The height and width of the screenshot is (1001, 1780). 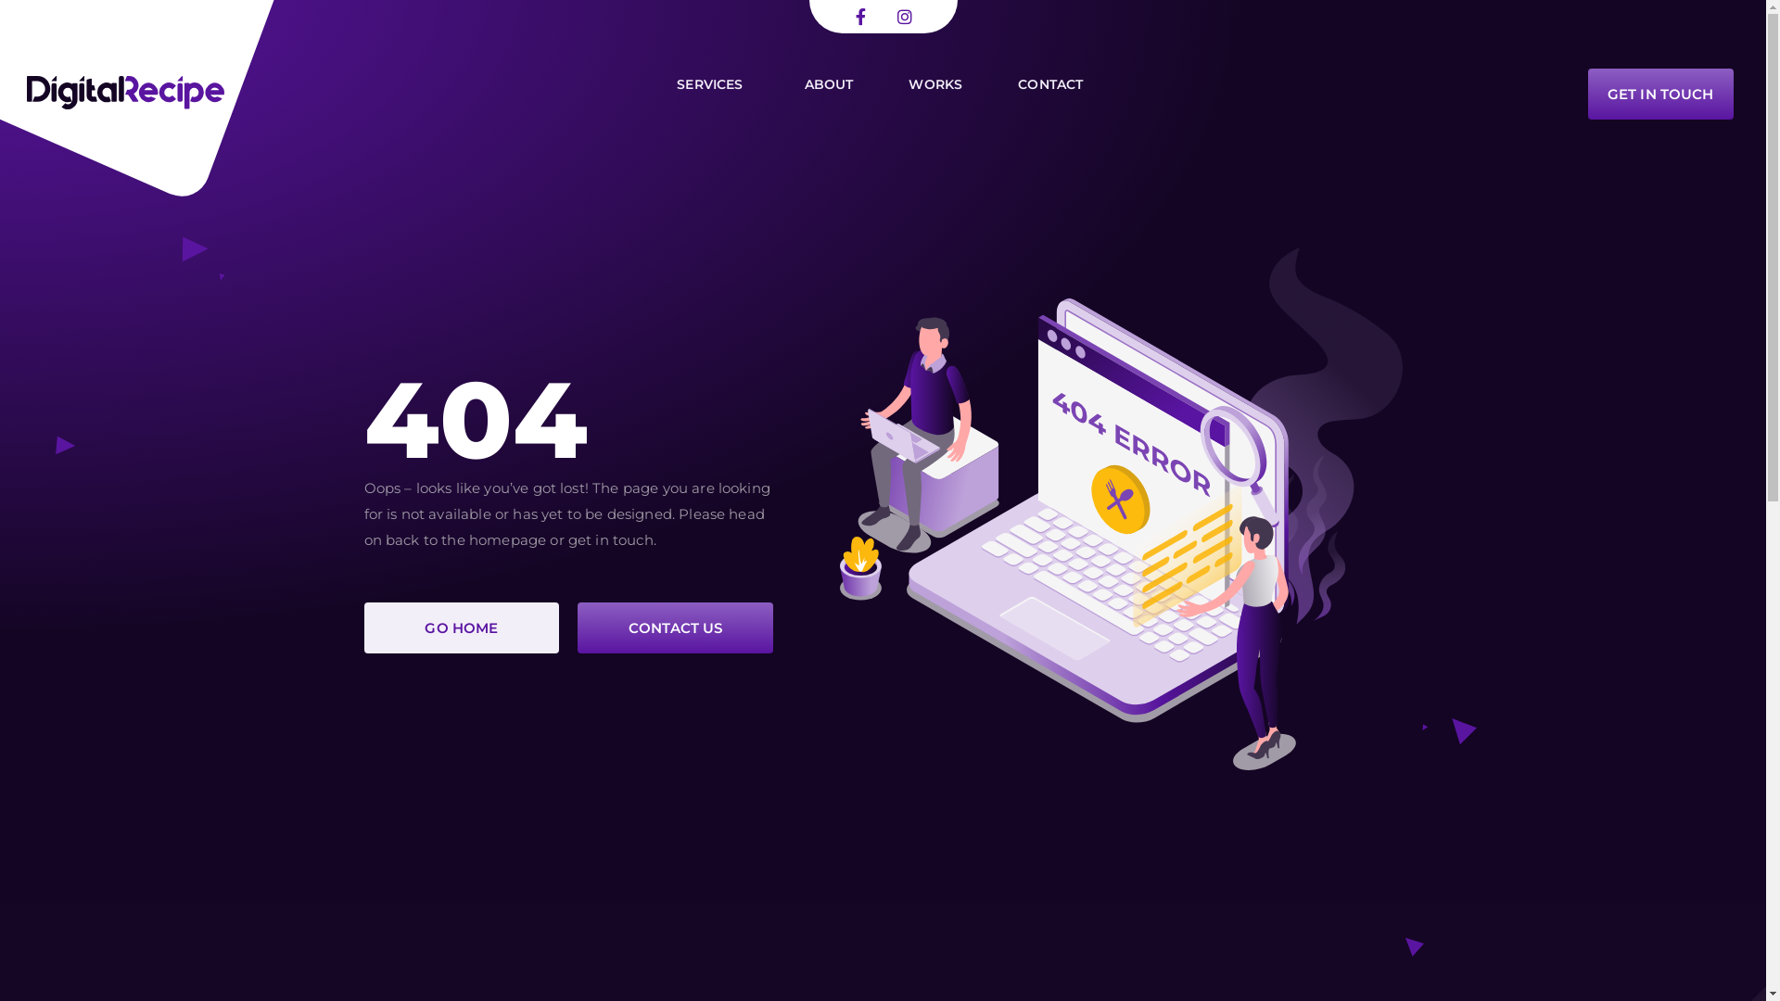 I want to click on ABOUT, so click(x=829, y=84).